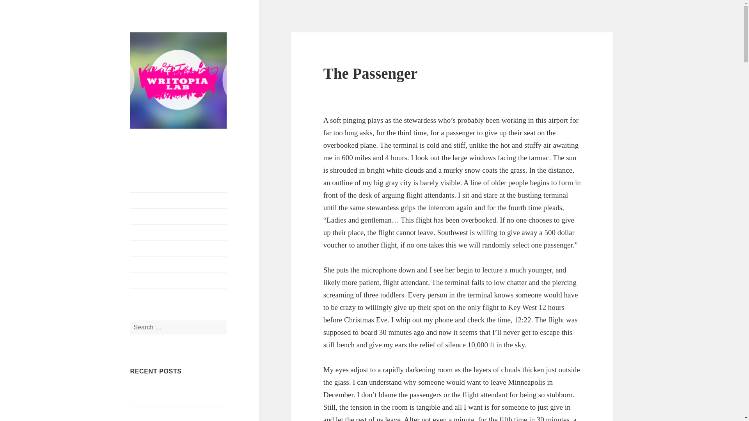 This screenshot has height=421, width=749. What do you see at coordinates (179, 248) in the screenshot?
I see `Past Issues` at bounding box center [179, 248].